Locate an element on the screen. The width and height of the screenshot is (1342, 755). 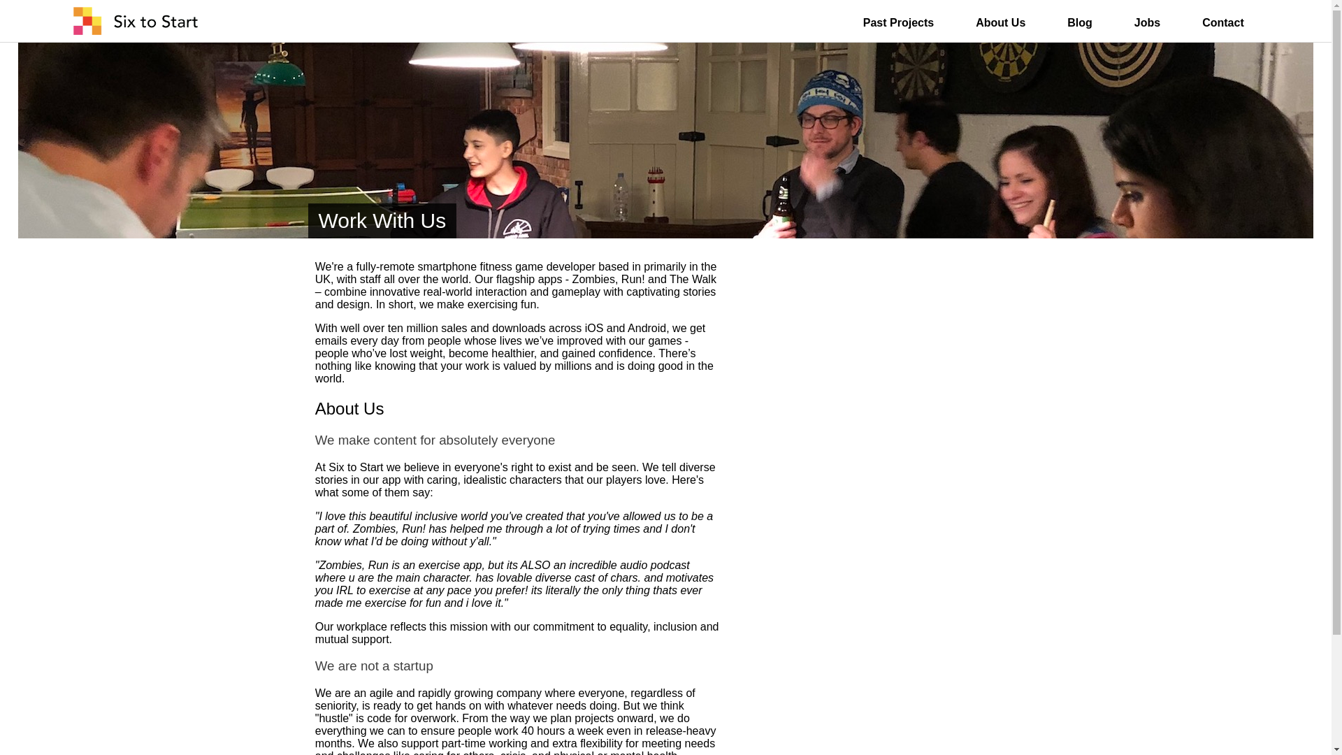
Blog is located at coordinates (1079, 22).